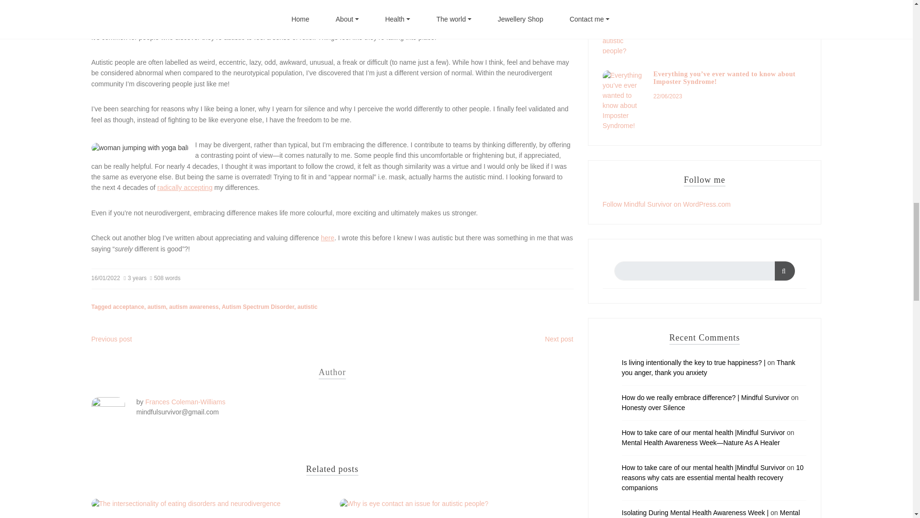 The image size is (920, 518). What do you see at coordinates (194, 306) in the screenshot?
I see `autism awareness` at bounding box center [194, 306].